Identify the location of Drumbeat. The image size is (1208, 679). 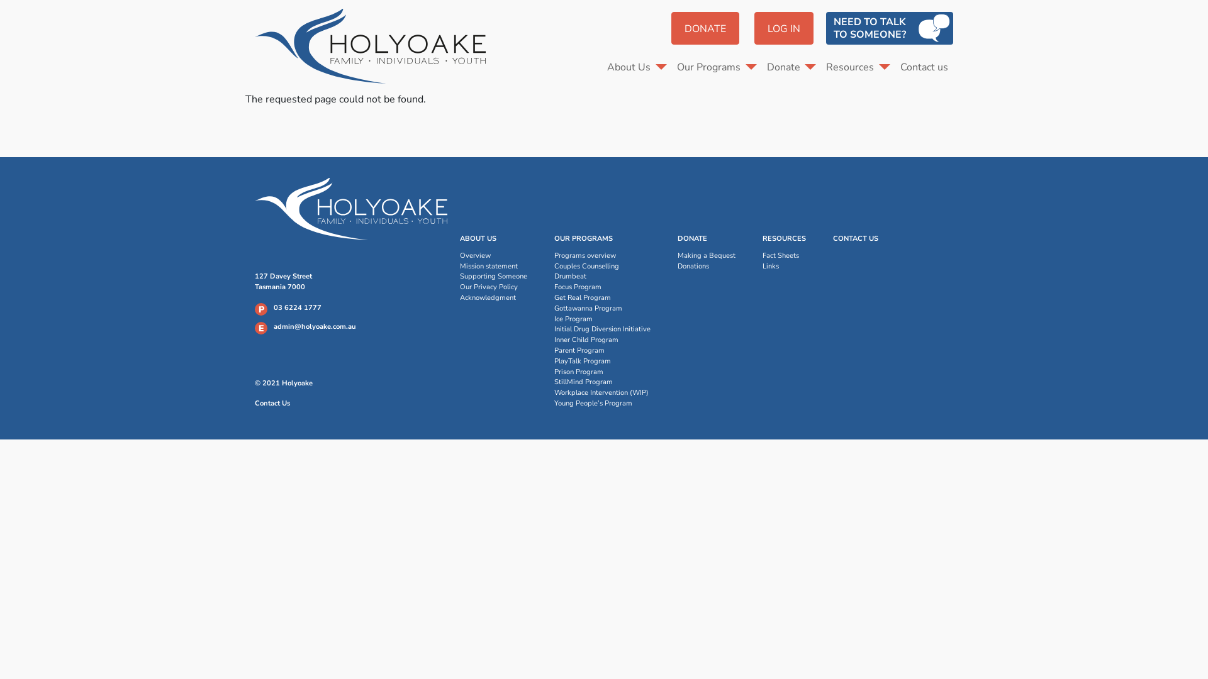
(603, 277).